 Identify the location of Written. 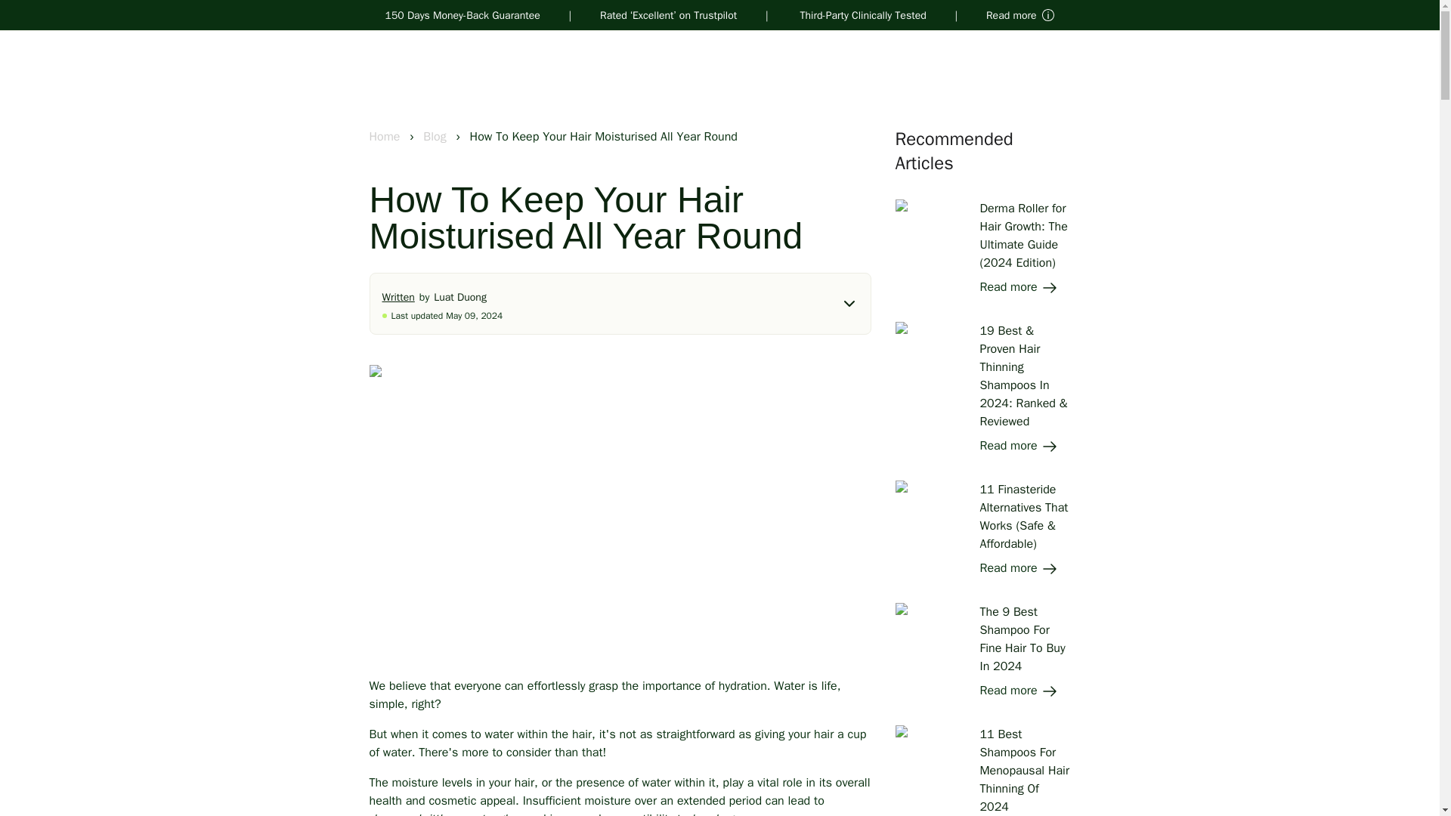
(401, 296).